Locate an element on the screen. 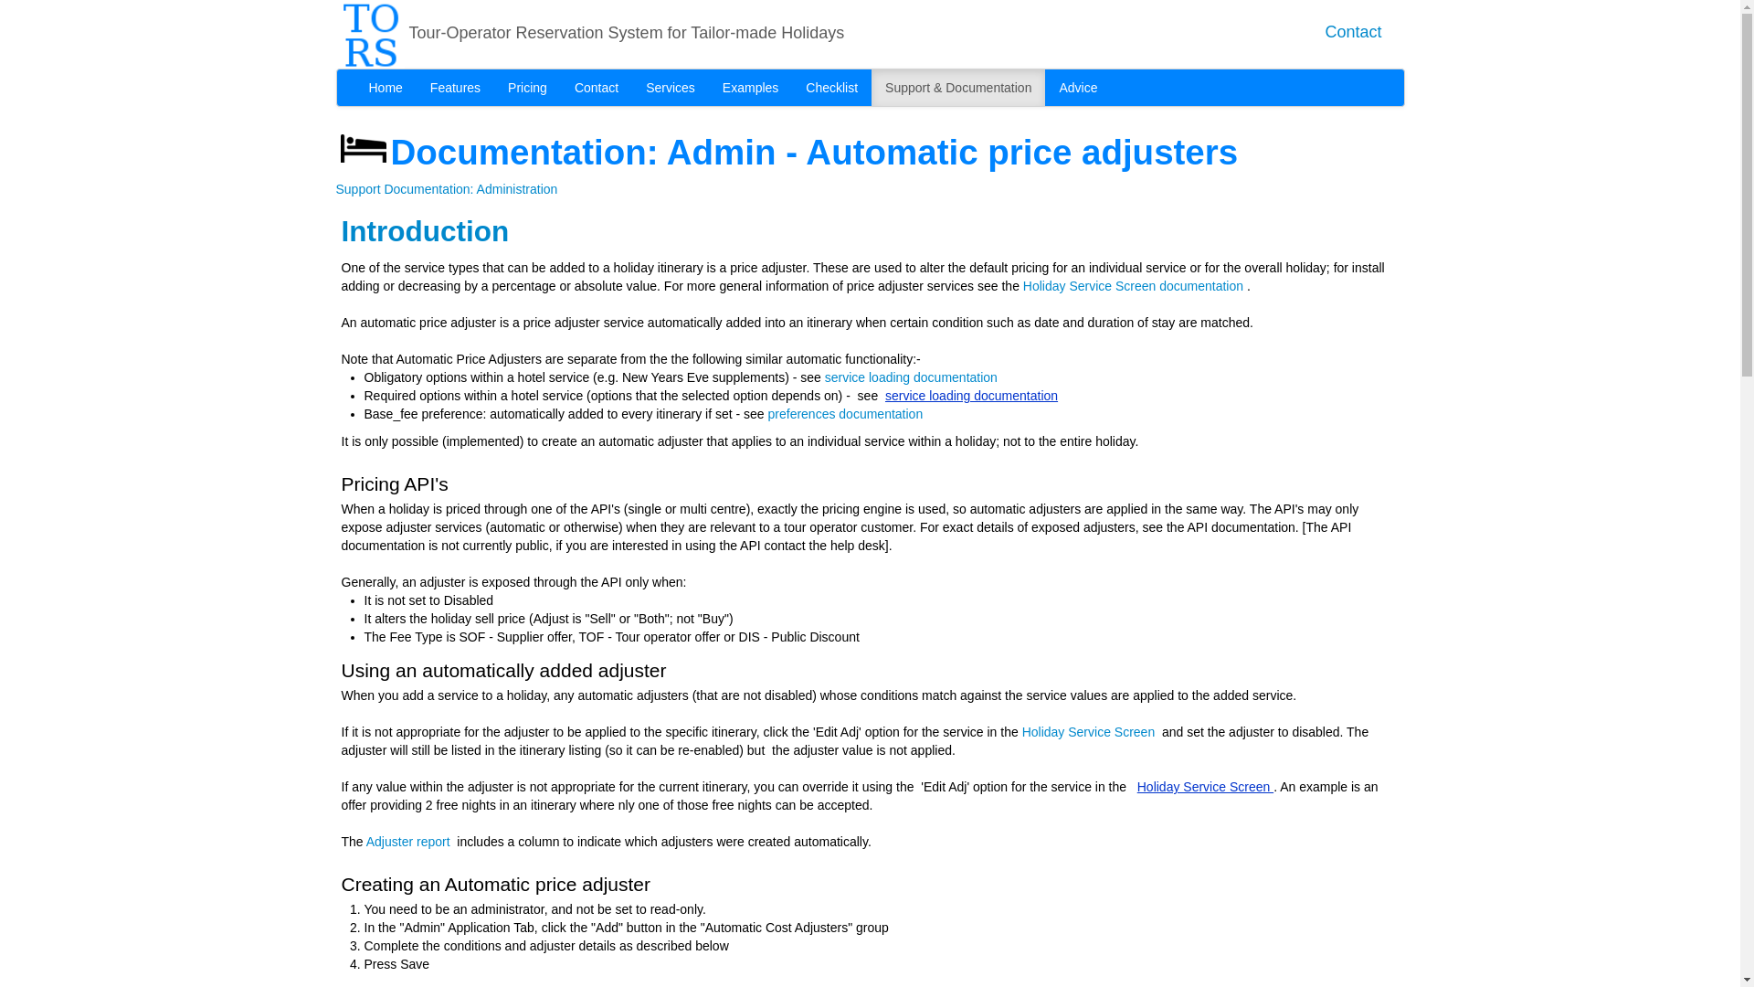 The image size is (1754, 987). Advice is located at coordinates (1078, 87).